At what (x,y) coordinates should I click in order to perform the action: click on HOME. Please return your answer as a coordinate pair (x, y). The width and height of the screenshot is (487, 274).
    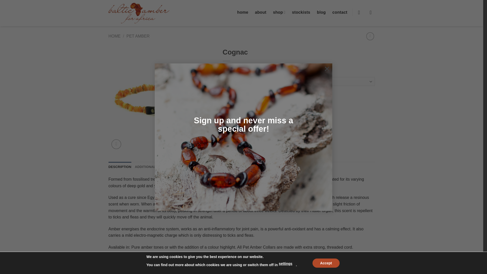
    Looking at the image, I should click on (115, 36).